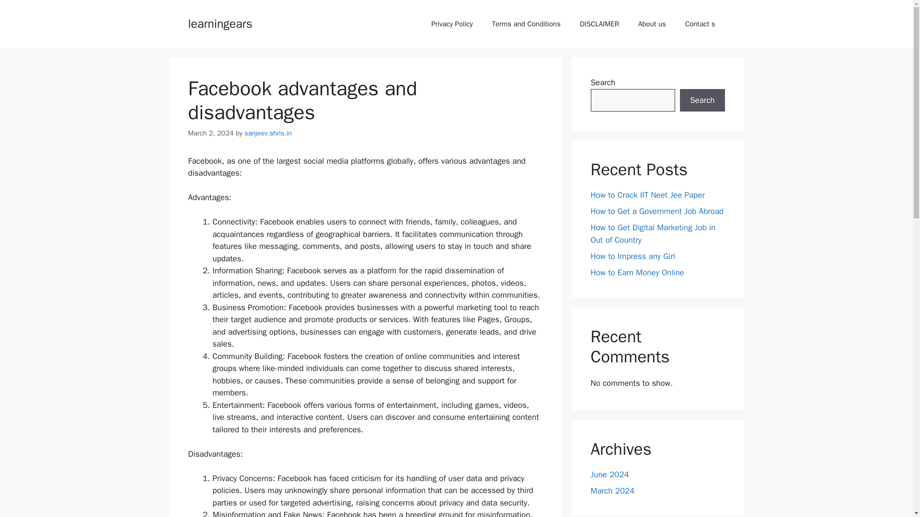  I want to click on Privacy Policy, so click(451, 24).